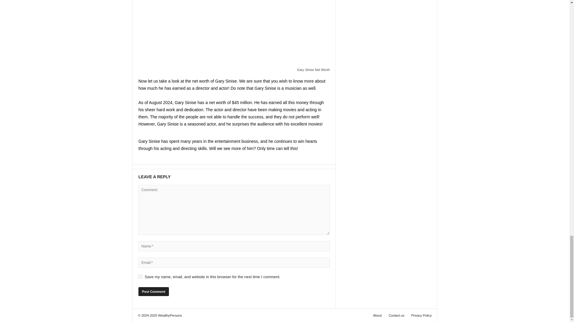  Describe the element at coordinates (377, 315) in the screenshot. I see `About` at that location.